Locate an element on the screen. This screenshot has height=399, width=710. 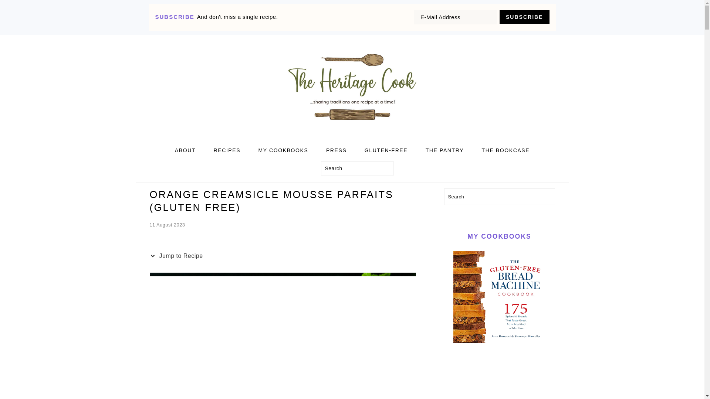
RECIPES is located at coordinates (227, 151).